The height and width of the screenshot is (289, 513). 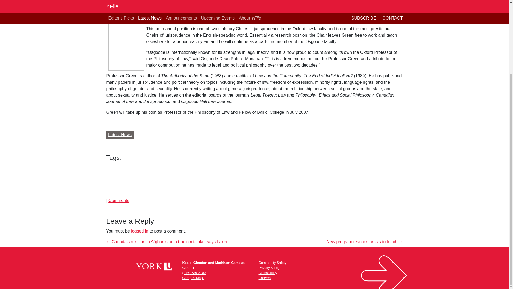 I want to click on Twitter, so click(x=122, y=180).